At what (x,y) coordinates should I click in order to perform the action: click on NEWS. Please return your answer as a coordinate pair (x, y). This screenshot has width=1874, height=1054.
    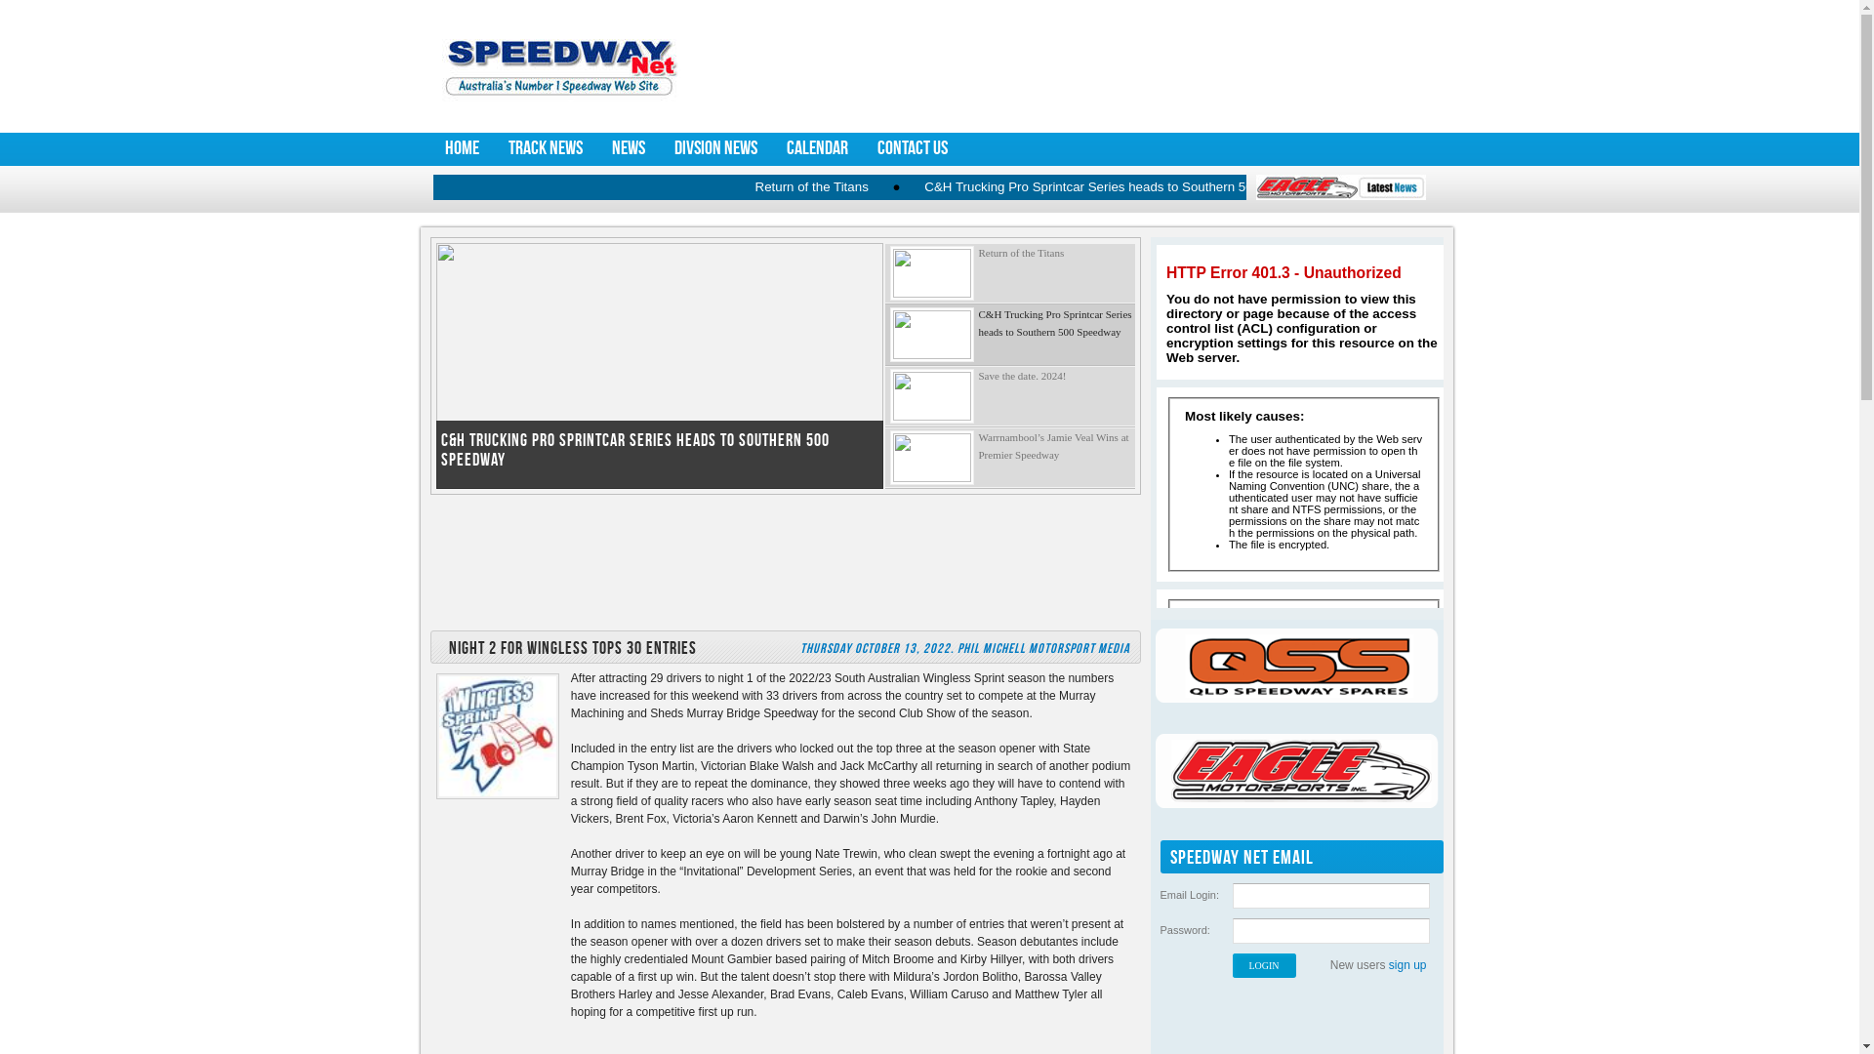
    Looking at the image, I should click on (629, 147).